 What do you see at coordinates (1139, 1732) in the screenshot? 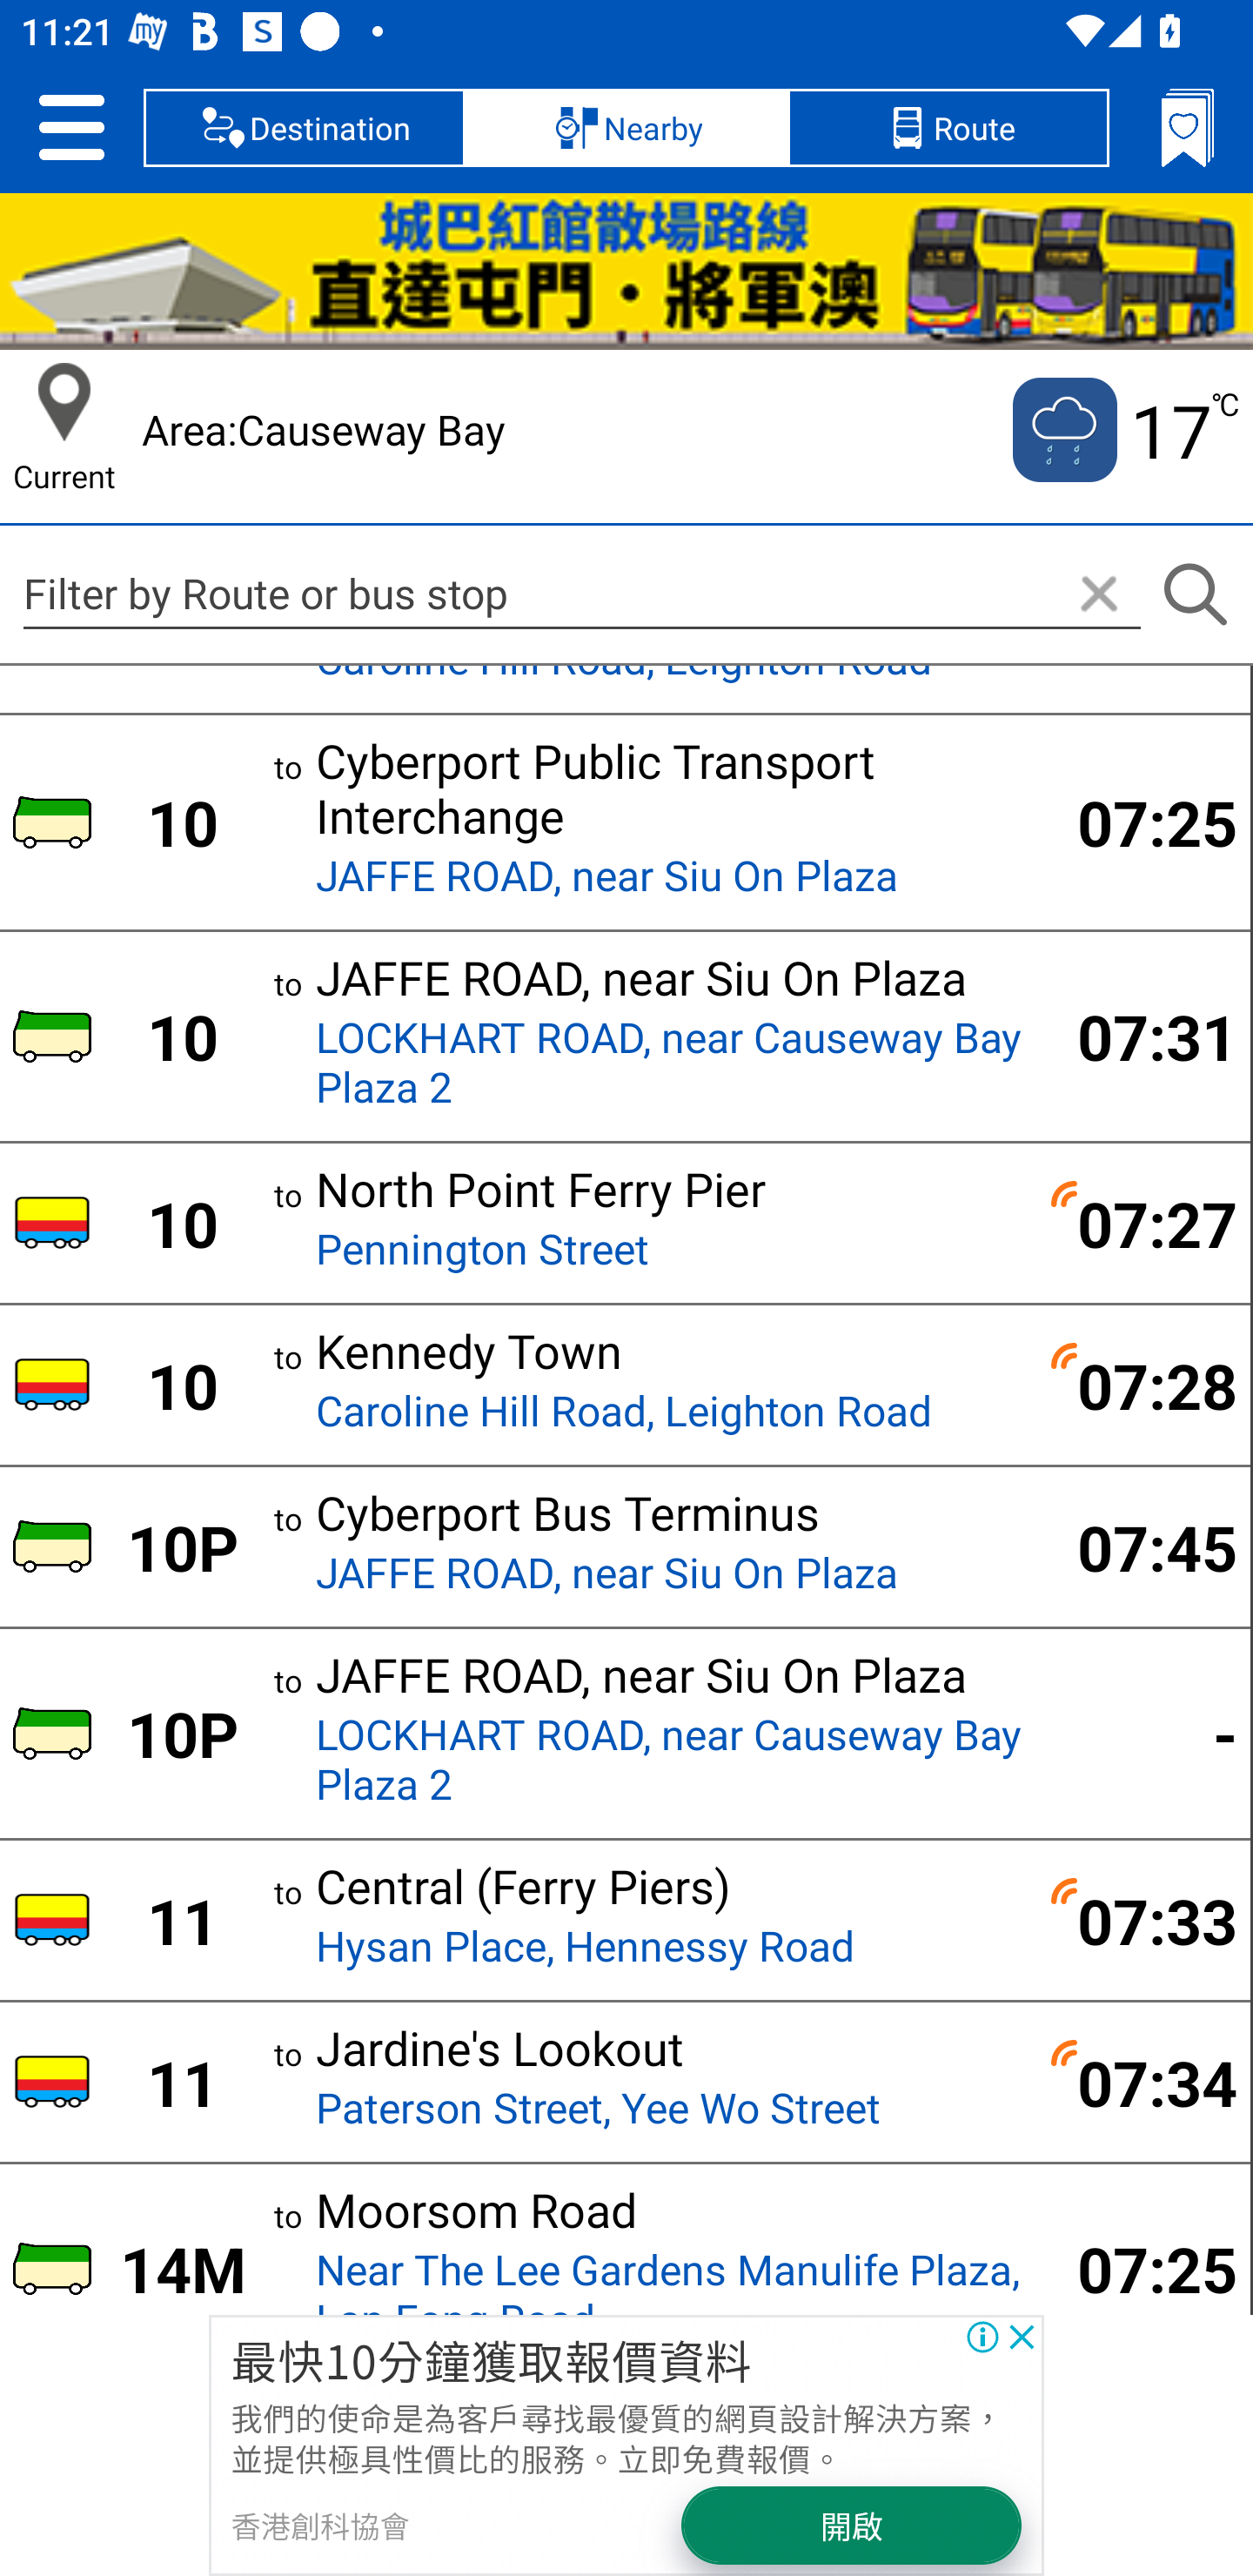
I see `-` at bounding box center [1139, 1732].